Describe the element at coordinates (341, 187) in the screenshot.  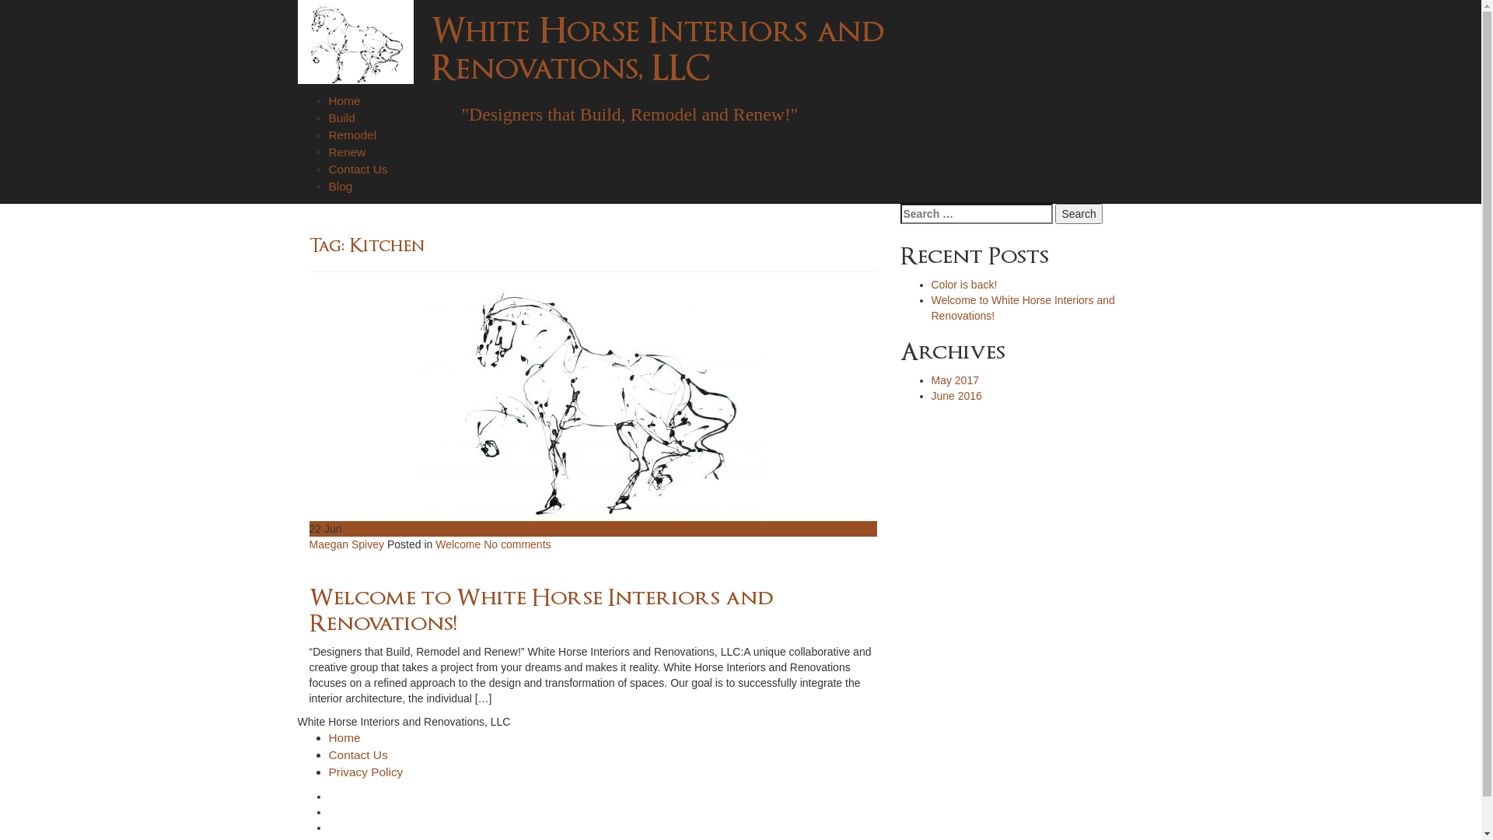
I see `Blog` at that location.